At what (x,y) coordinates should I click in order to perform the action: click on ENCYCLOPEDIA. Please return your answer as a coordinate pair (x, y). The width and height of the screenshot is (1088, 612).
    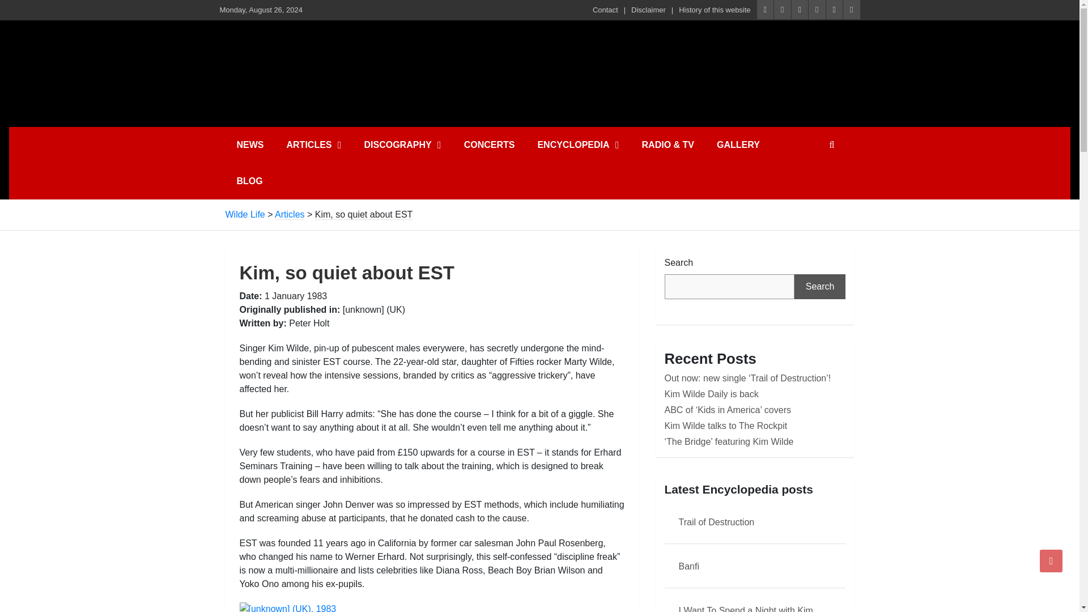
    Looking at the image, I should click on (577, 145).